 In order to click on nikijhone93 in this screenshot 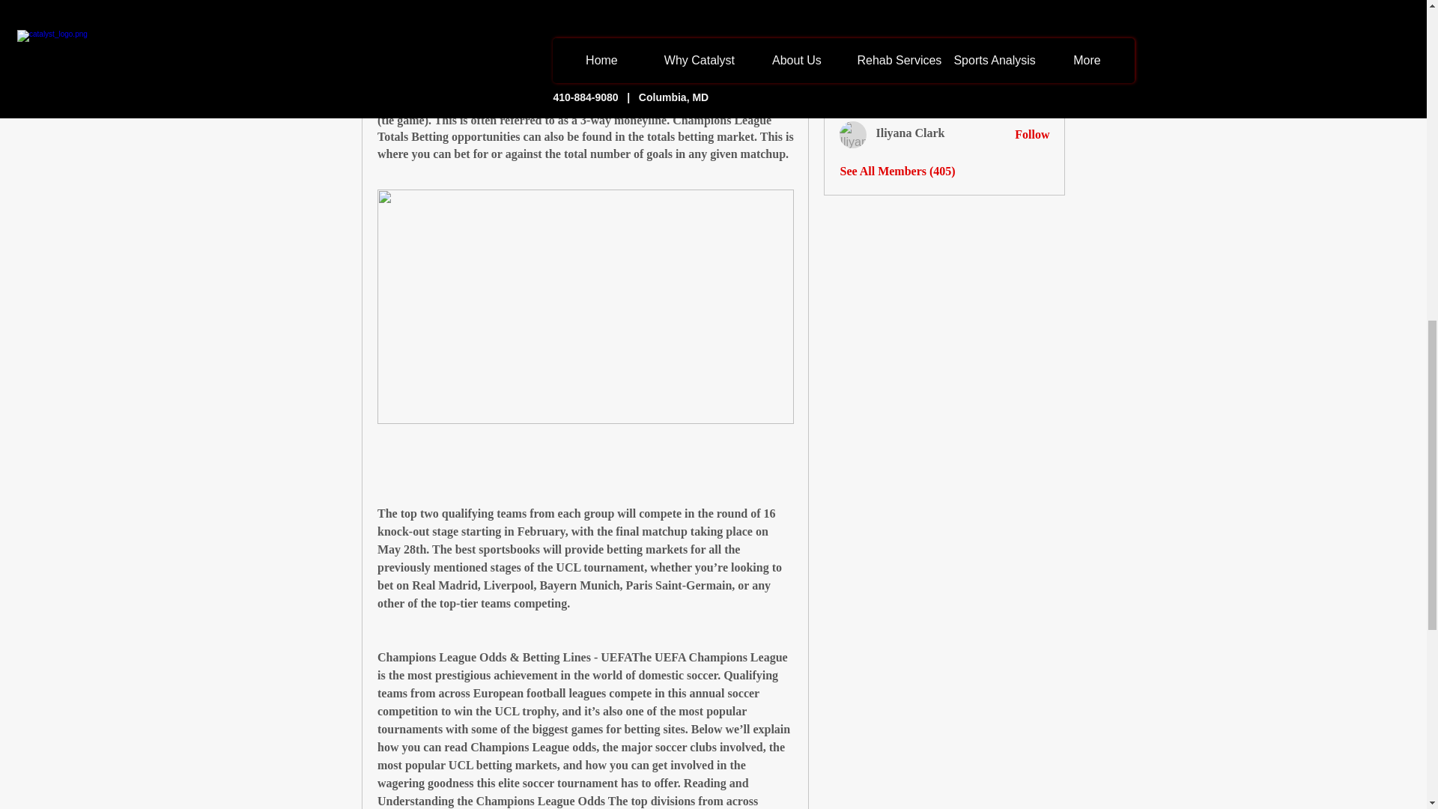, I will do `click(905, 97)`.